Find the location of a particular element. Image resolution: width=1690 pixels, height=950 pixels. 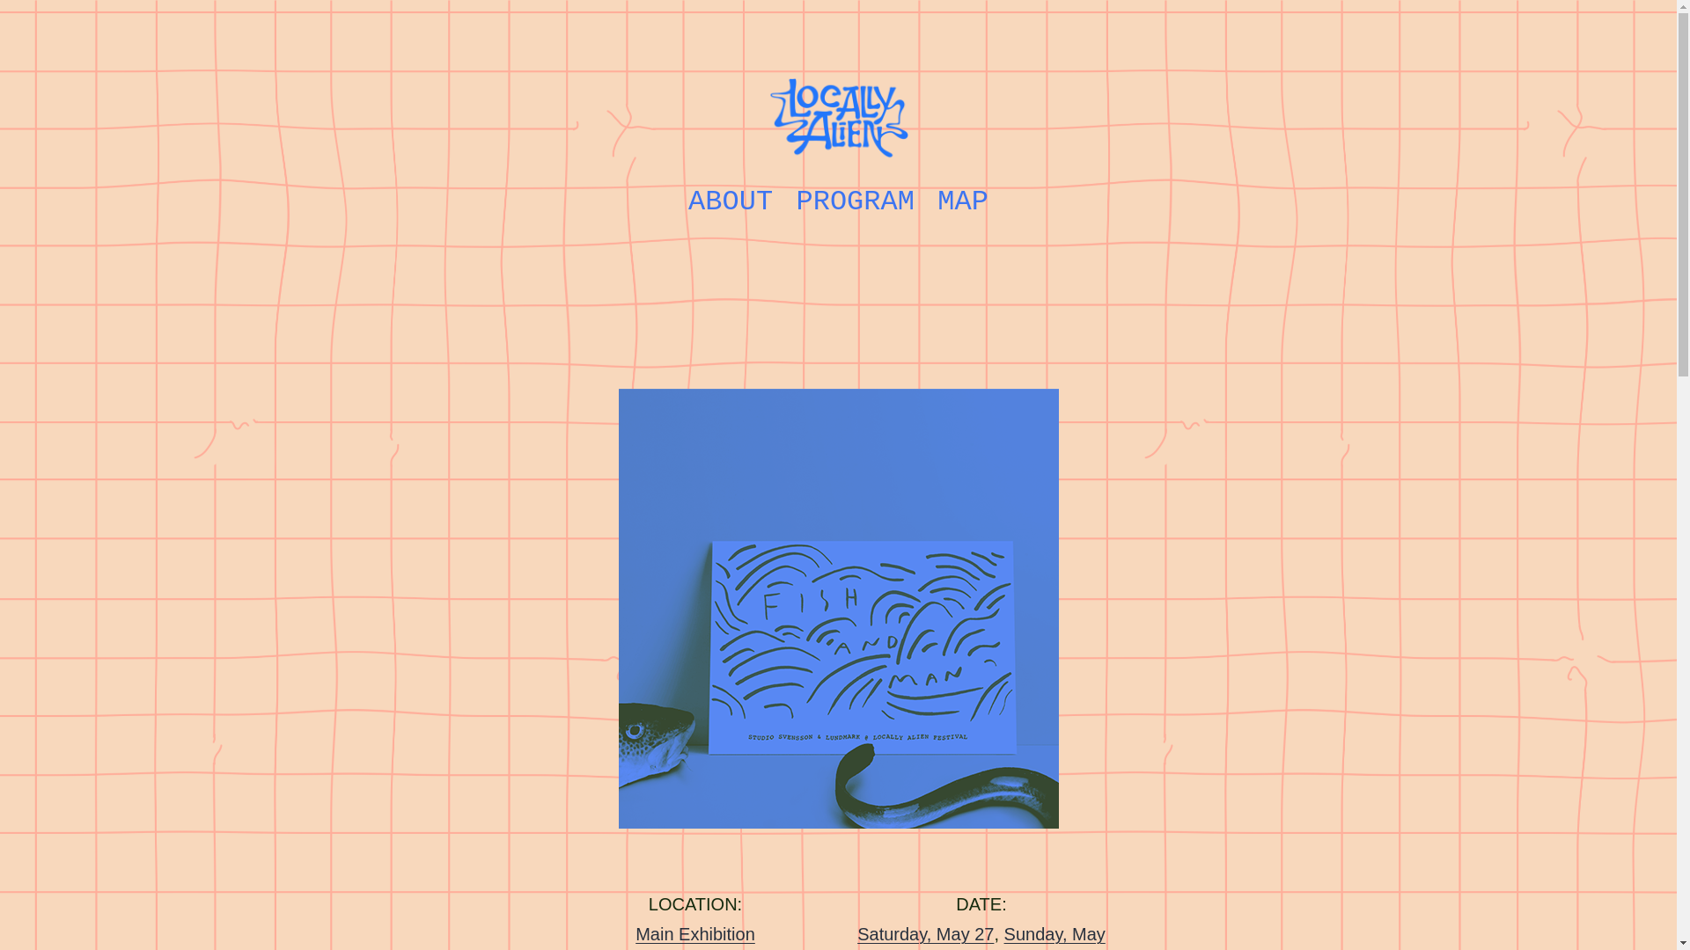

Main Exhibition is located at coordinates (695, 934).